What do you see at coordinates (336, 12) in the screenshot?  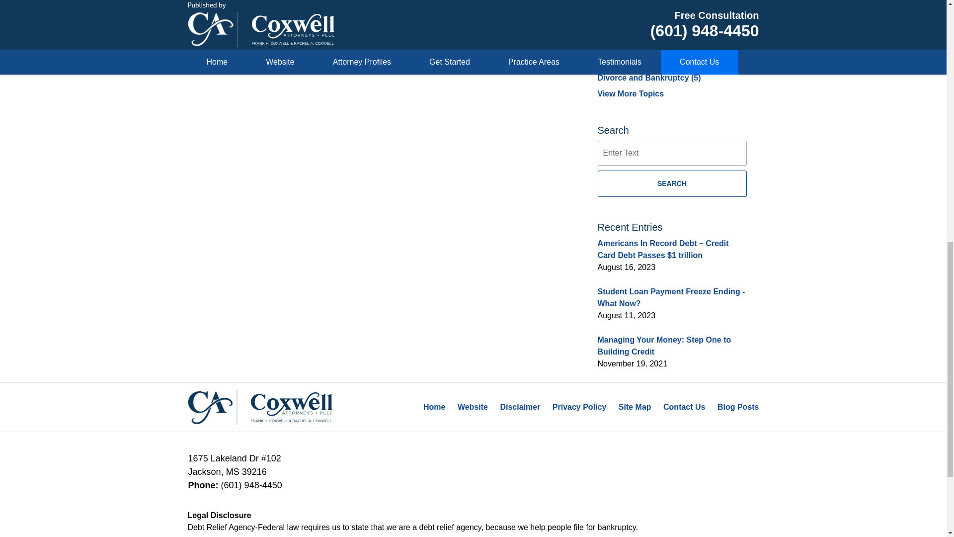 I see `fear of repo` at bounding box center [336, 12].